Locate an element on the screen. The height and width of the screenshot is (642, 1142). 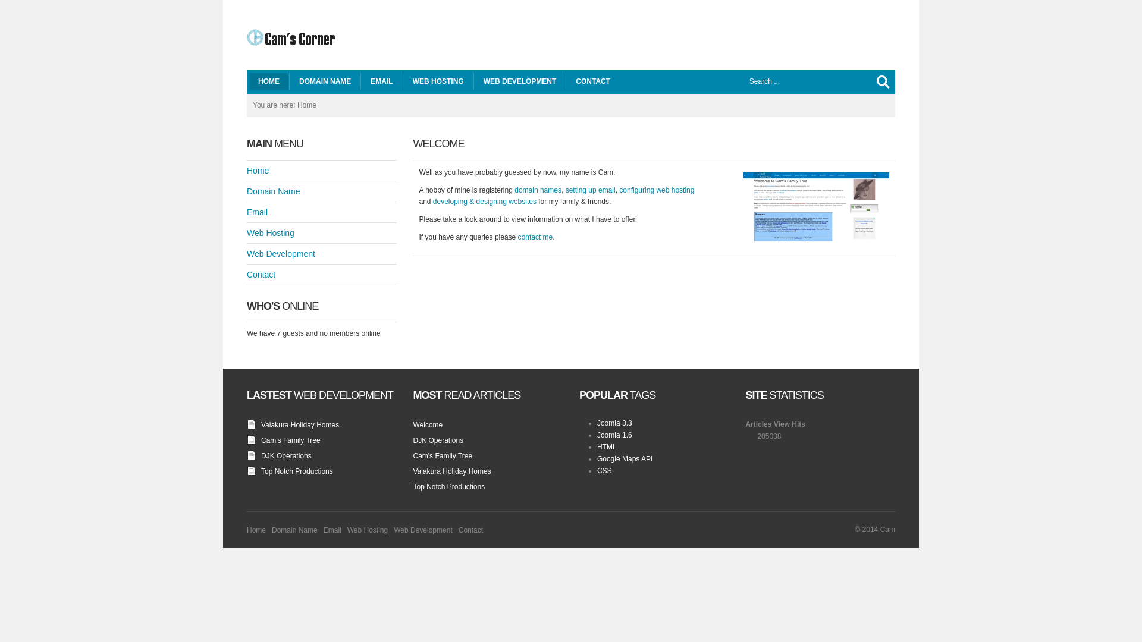
Domain Name is located at coordinates (295, 530).